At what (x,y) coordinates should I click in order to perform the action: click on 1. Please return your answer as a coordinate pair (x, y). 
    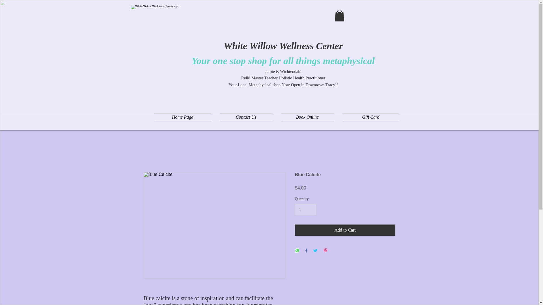
    Looking at the image, I should click on (305, 210).